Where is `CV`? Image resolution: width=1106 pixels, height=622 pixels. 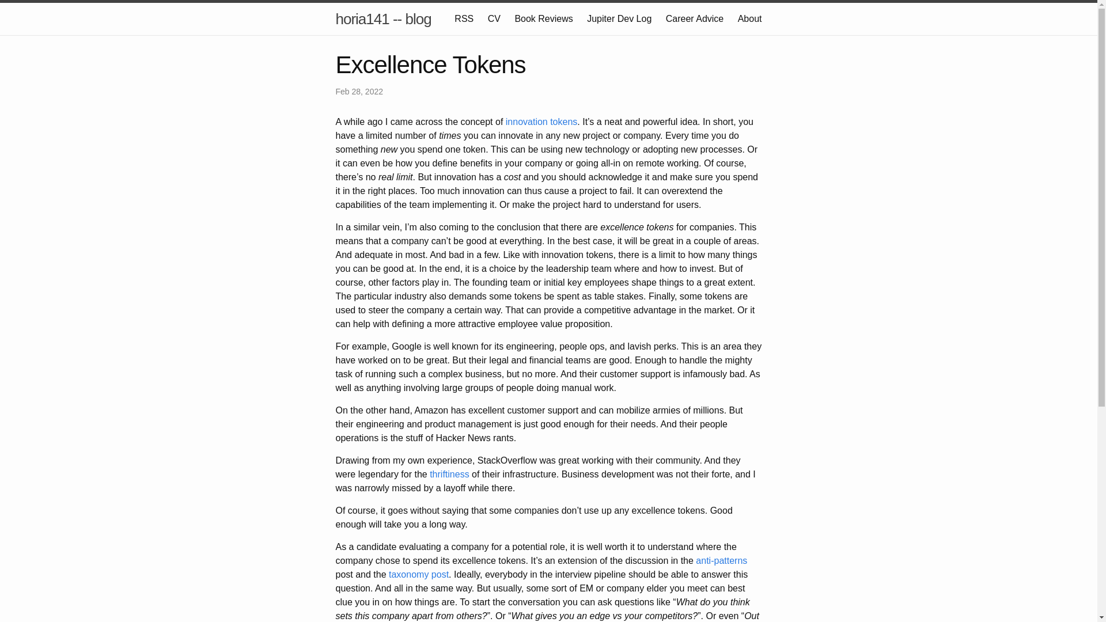 CV is located at coordinates (494, 18).